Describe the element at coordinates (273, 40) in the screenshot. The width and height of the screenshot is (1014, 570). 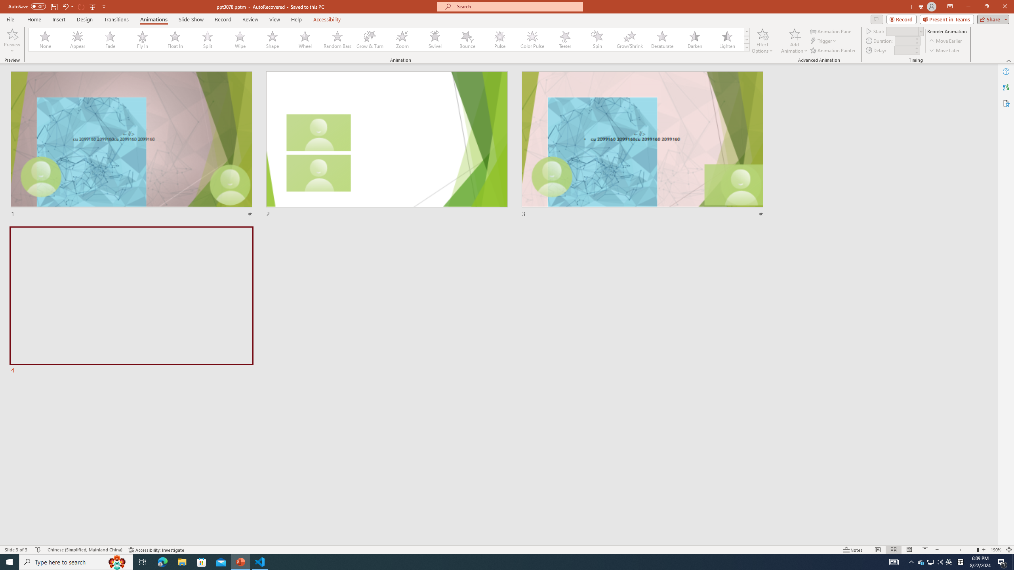
I see `Shape` at that location.